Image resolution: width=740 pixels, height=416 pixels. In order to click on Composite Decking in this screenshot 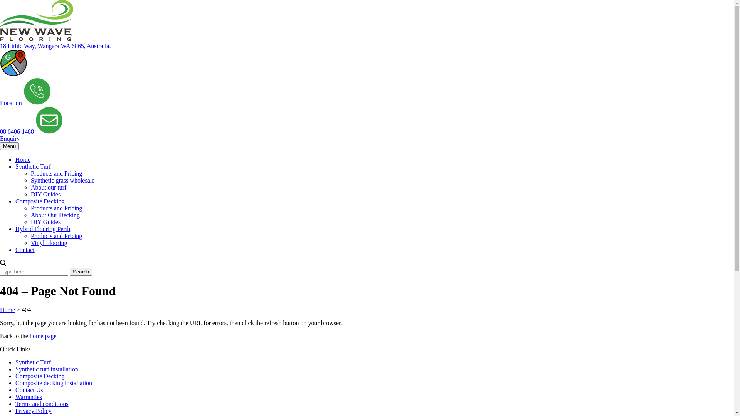, I will do `click(40, 201)`.